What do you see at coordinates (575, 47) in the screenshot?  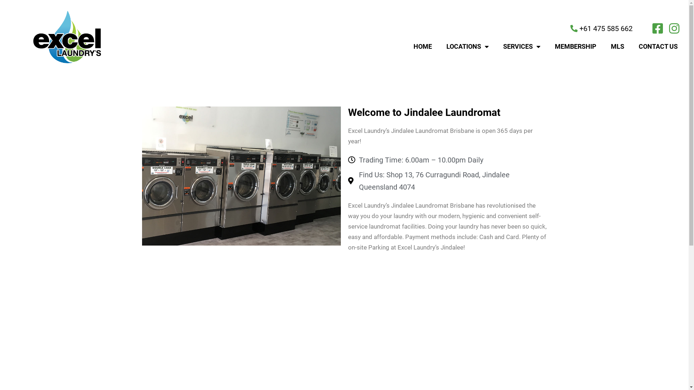 I see `MEMBERSHIP` at bounding box center [575, 47].